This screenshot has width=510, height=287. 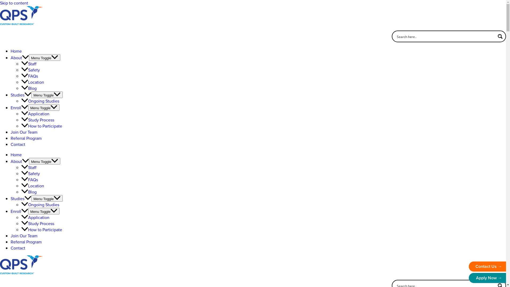 What do you see at coordinates (44, 211) in the screenshot?
I see `Menu Toggle` at bounding box center [44, 211].